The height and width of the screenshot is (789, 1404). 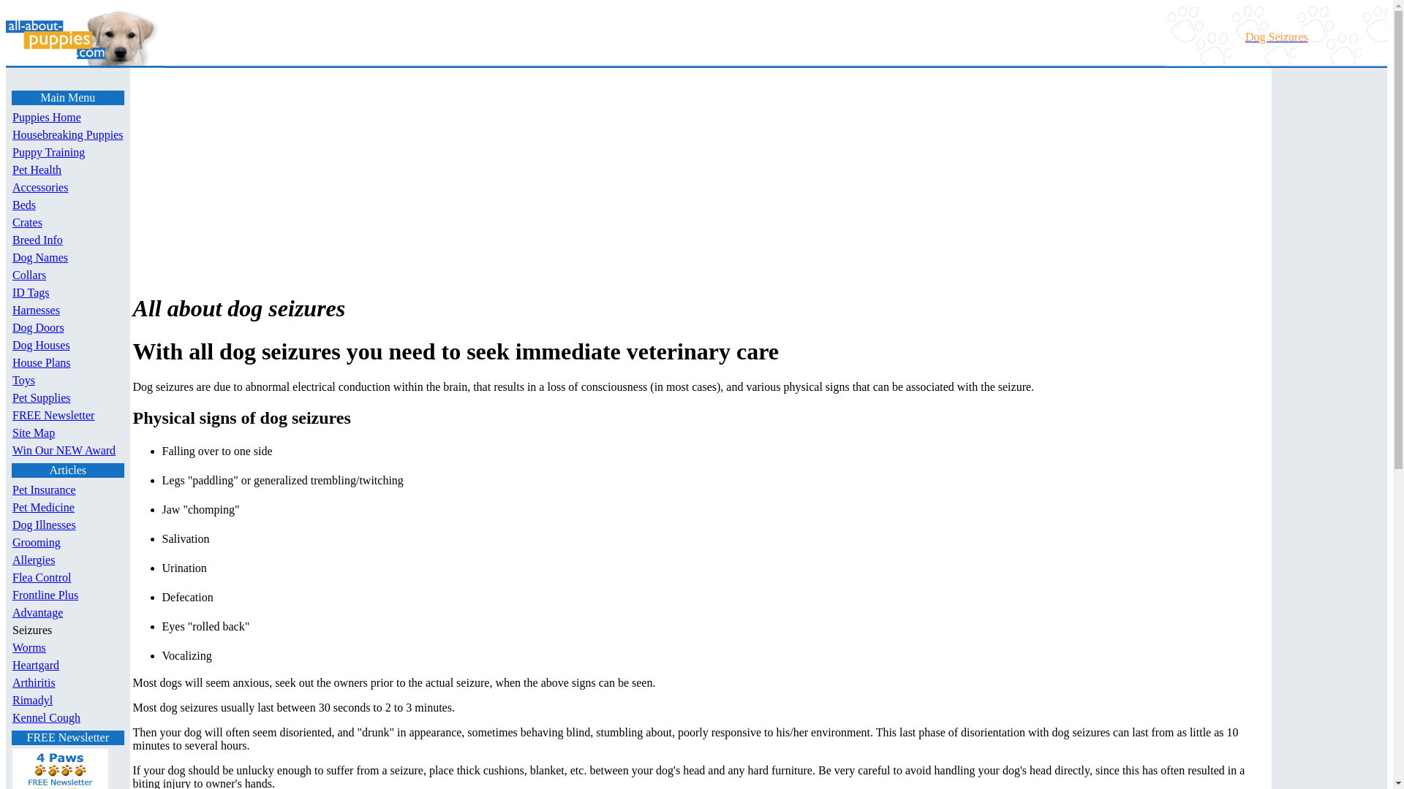 What do you see at coordinates (45, 595) in the screenshot?
I see `Frontline Plus` at bounding box center [45, 595].